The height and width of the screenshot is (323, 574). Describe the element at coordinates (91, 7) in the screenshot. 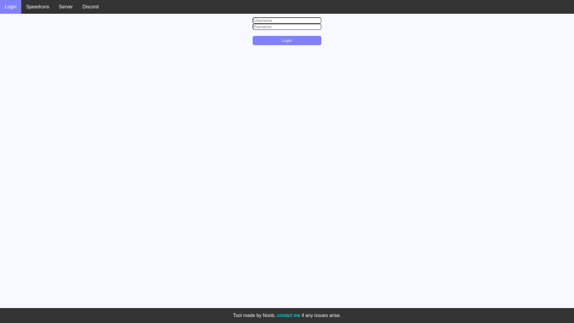

I see `Discord` at that location.